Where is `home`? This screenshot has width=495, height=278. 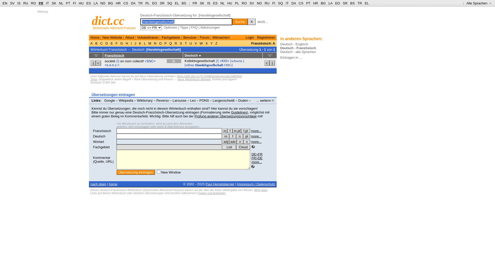
home is located at coordinates (113, 184).